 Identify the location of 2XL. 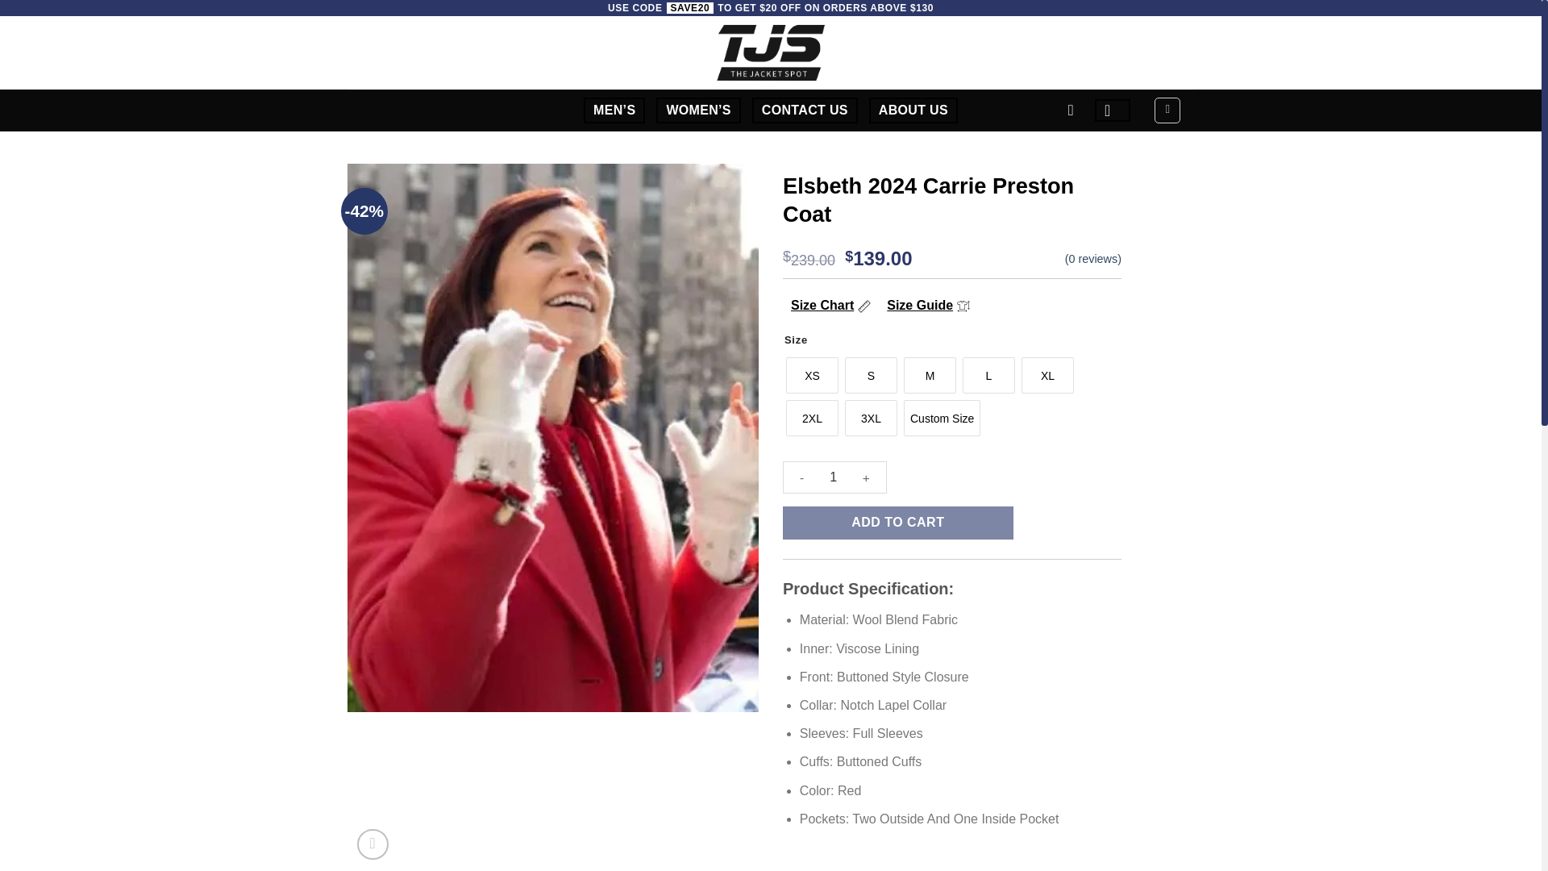
(813, 418).